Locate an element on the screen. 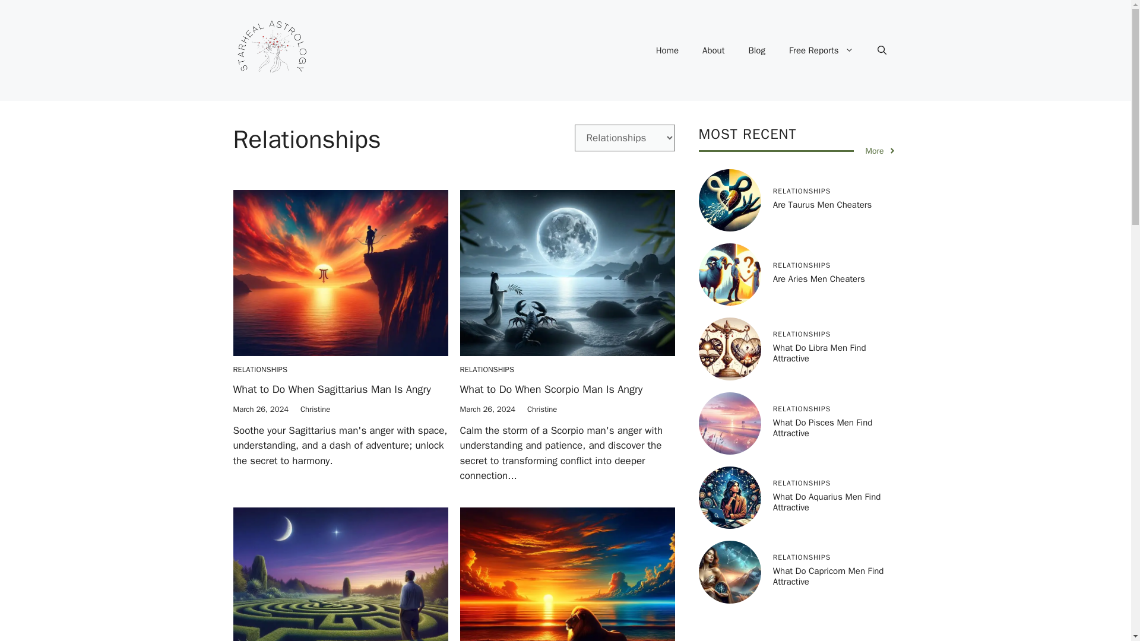  What to Do When Scorpio Man Is Angry is located at coordinates (551, 389).